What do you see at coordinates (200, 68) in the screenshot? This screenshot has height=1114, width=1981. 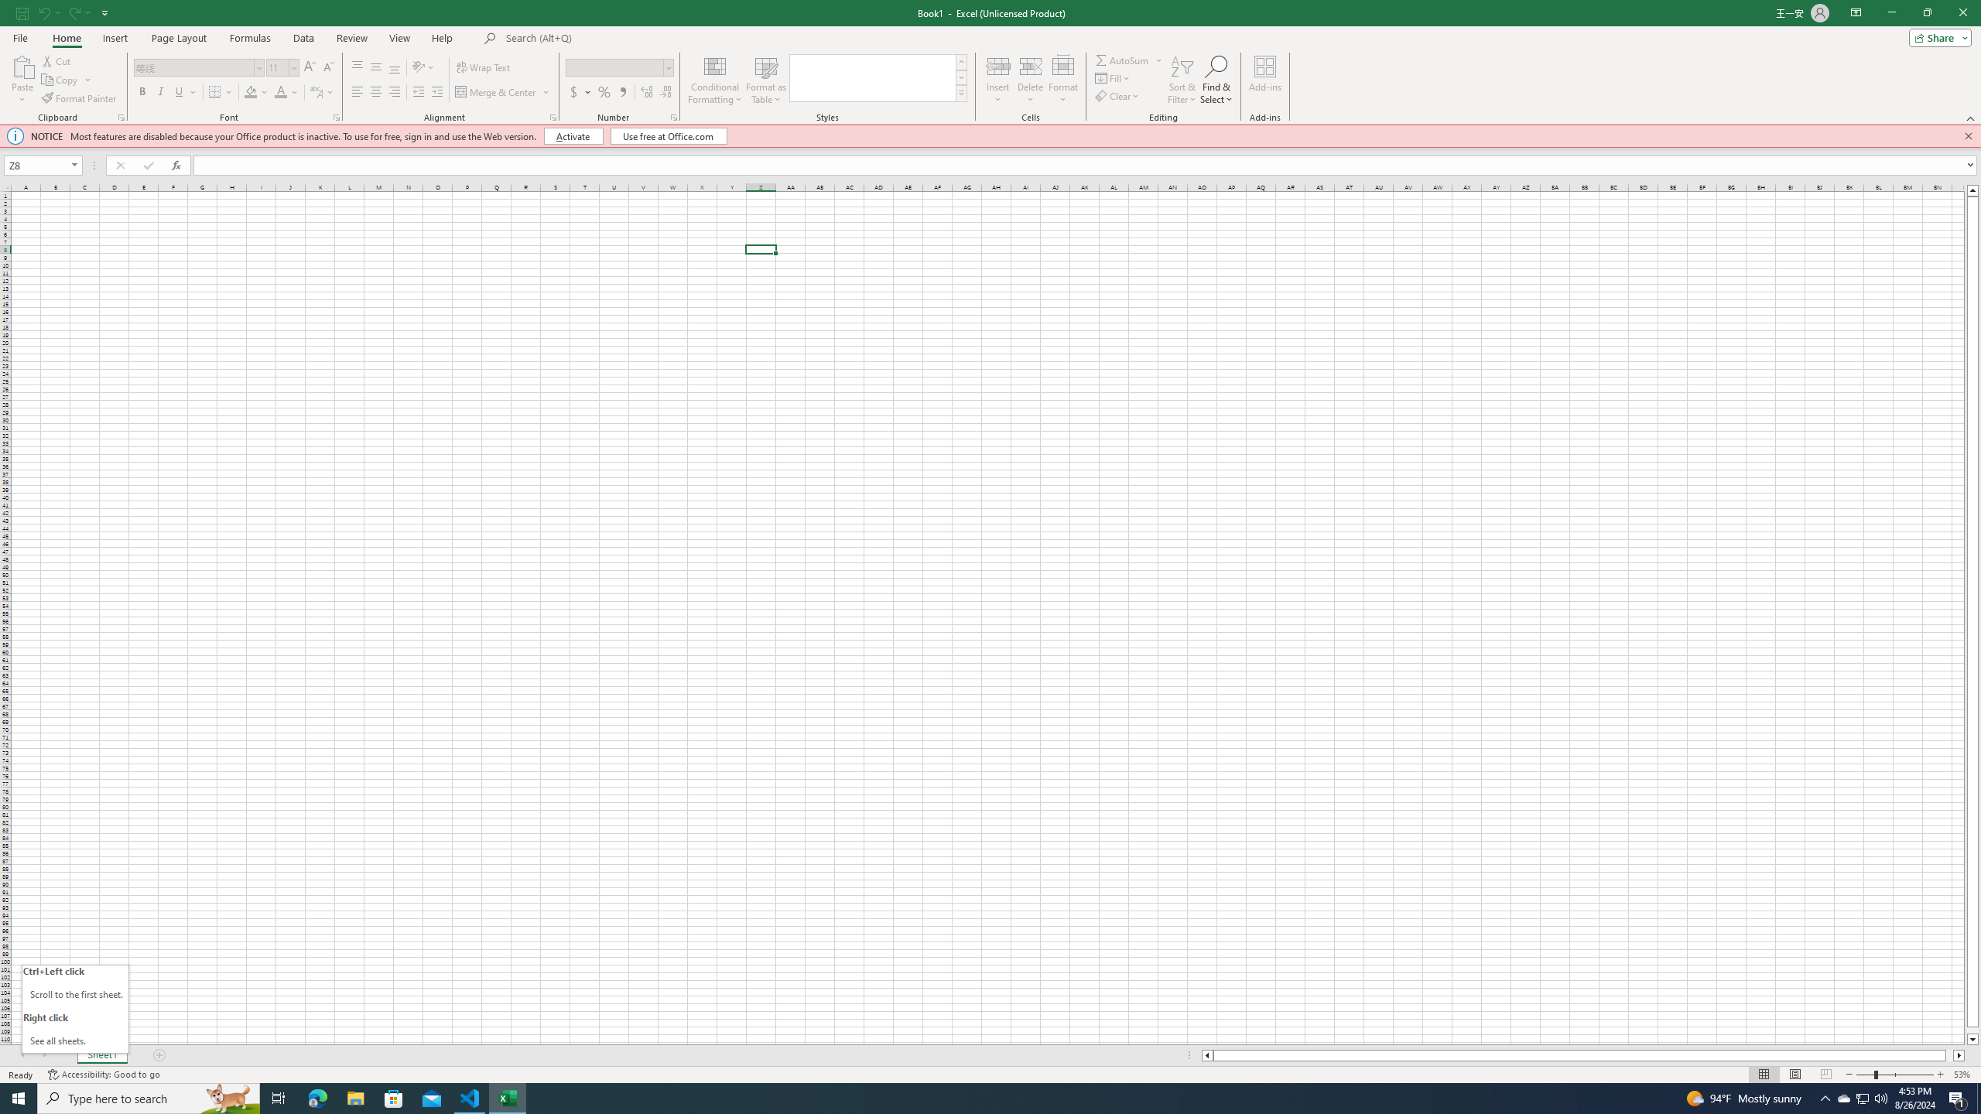 I see `Font` at bounding box center [200, 68].